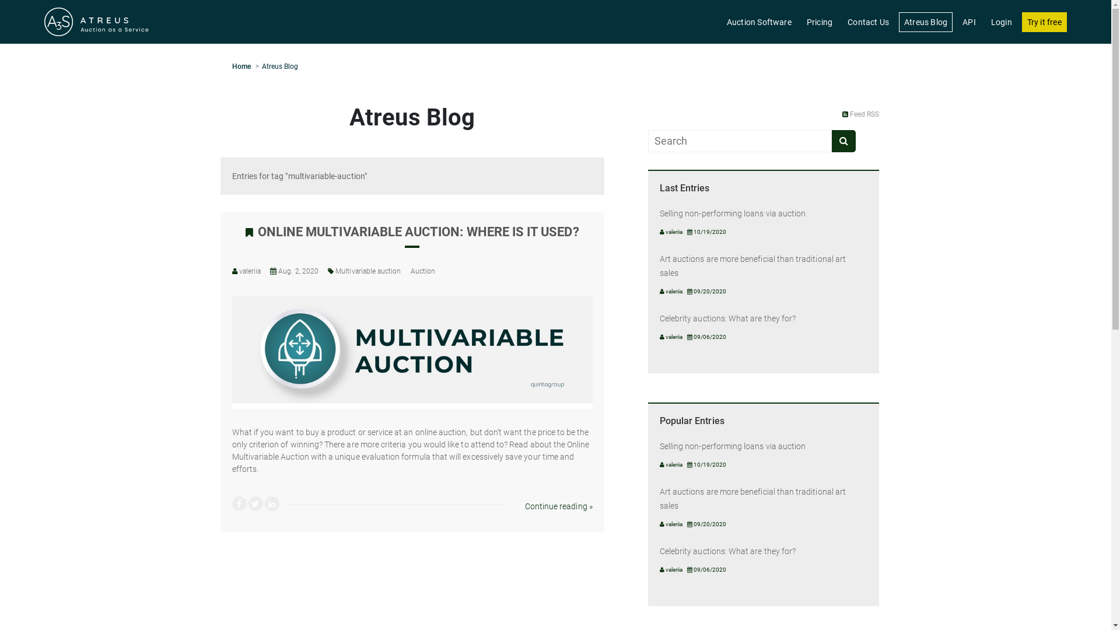  What do you see at coordinates (752, 499) in the screenshot?
I see `Art auctions are more beneficial than traditional art sales` at bounding box center [752, 499].